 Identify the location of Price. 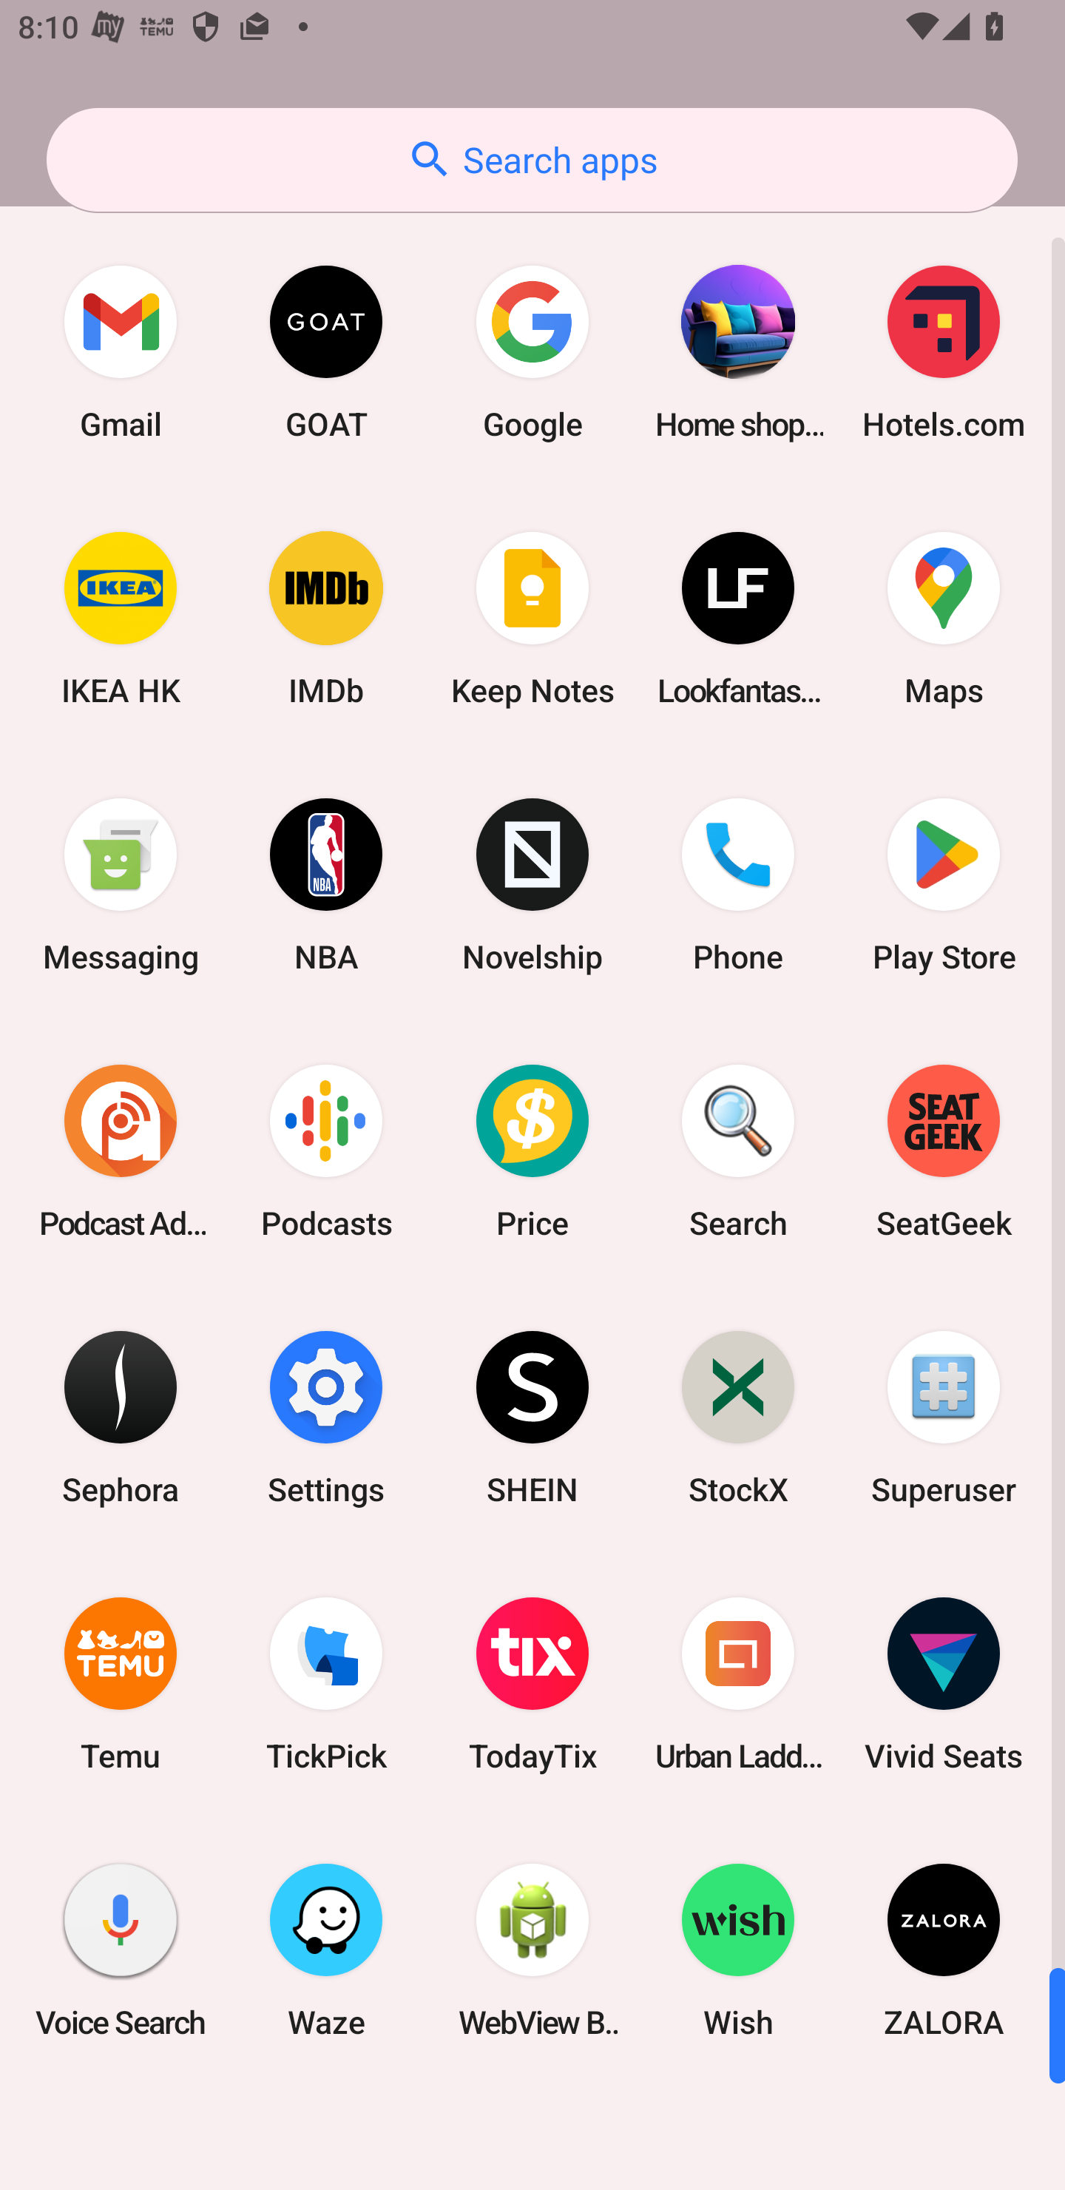
(532, 1150).